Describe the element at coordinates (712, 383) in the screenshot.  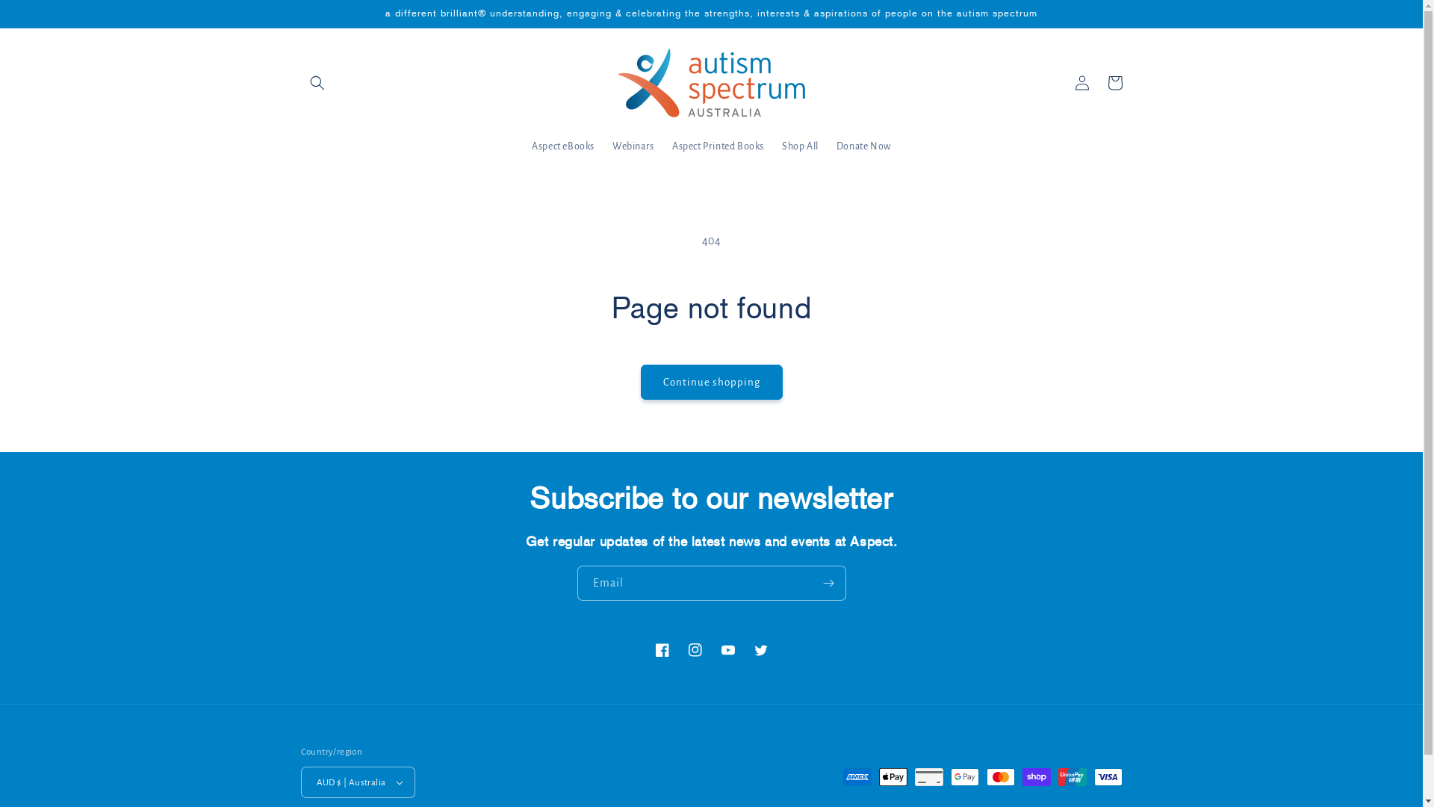
I see `Continue shopping` at that location.